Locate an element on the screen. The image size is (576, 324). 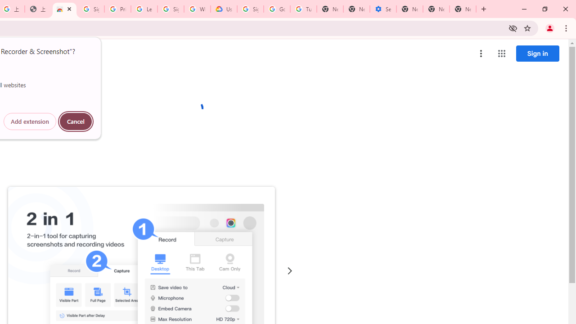
Settings - Addresses and more is located at coordinates (382, 9).